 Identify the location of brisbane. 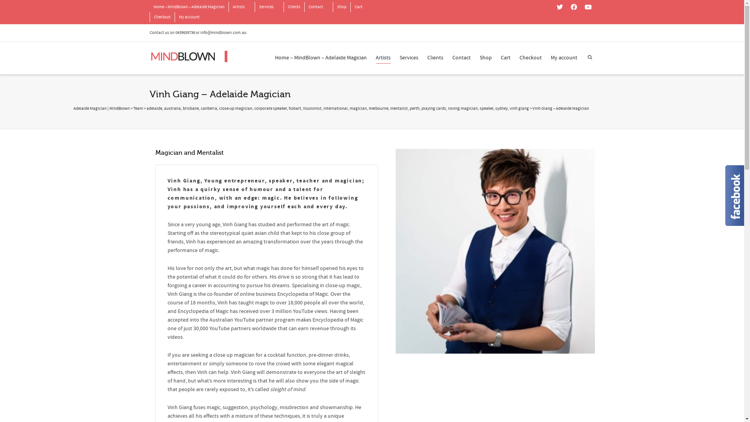
(191, 109).